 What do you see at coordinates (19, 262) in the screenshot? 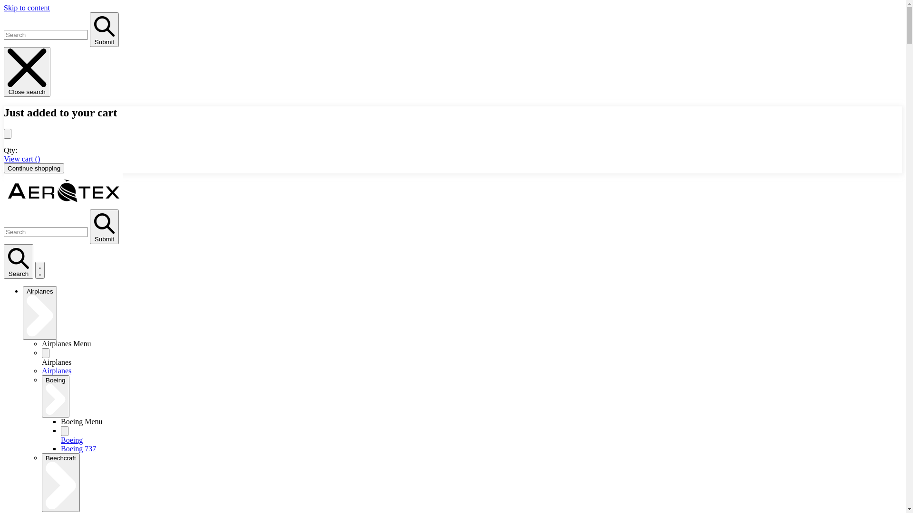
I see `Search` at bounding box center [19, 262].